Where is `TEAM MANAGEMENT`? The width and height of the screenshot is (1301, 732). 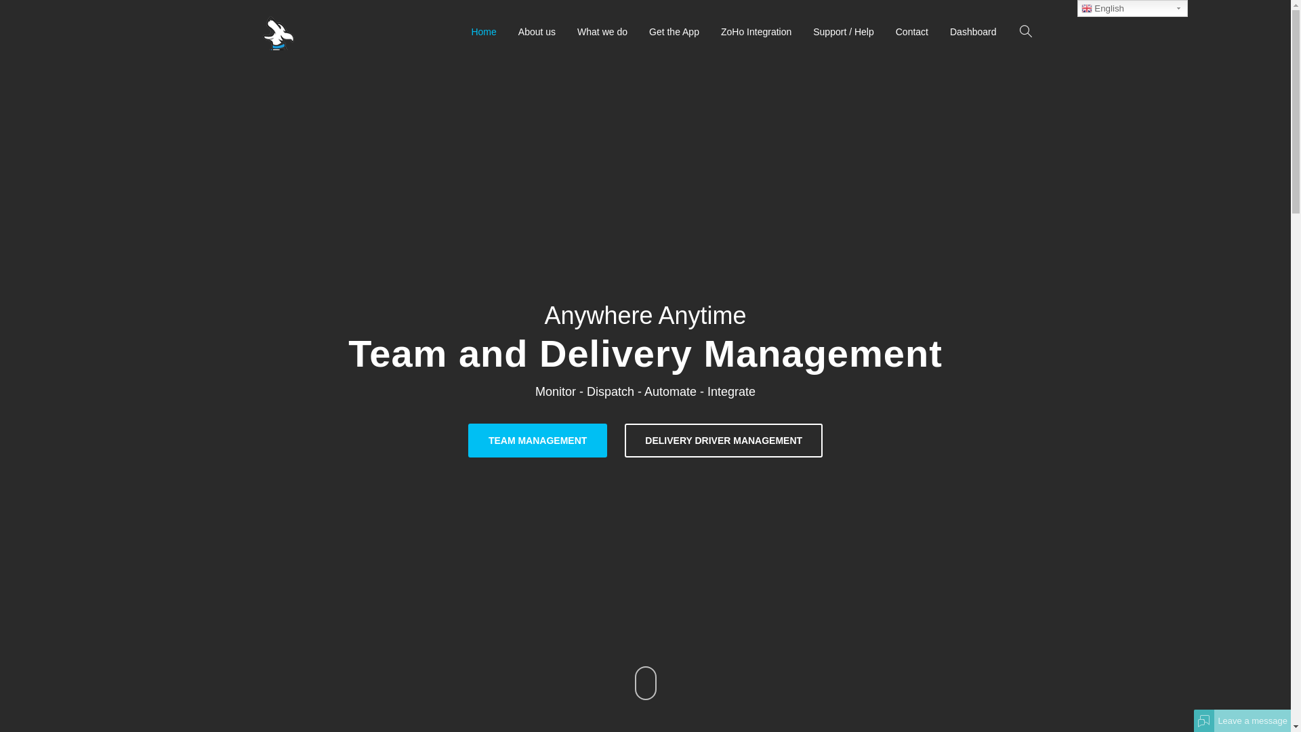
TEAM MANAGEMENT is located at coordinates (538, 441).